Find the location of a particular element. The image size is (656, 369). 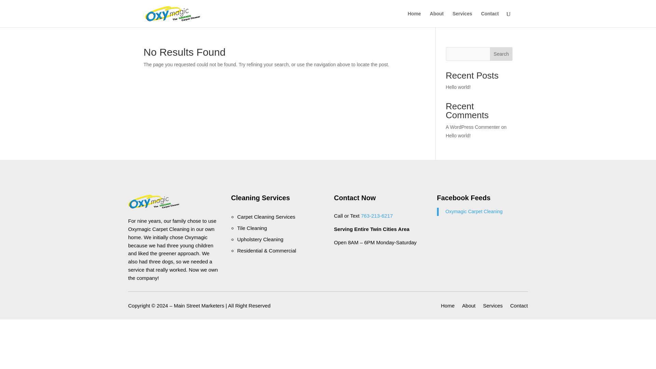

Contact is located at coordinates (519, 307).